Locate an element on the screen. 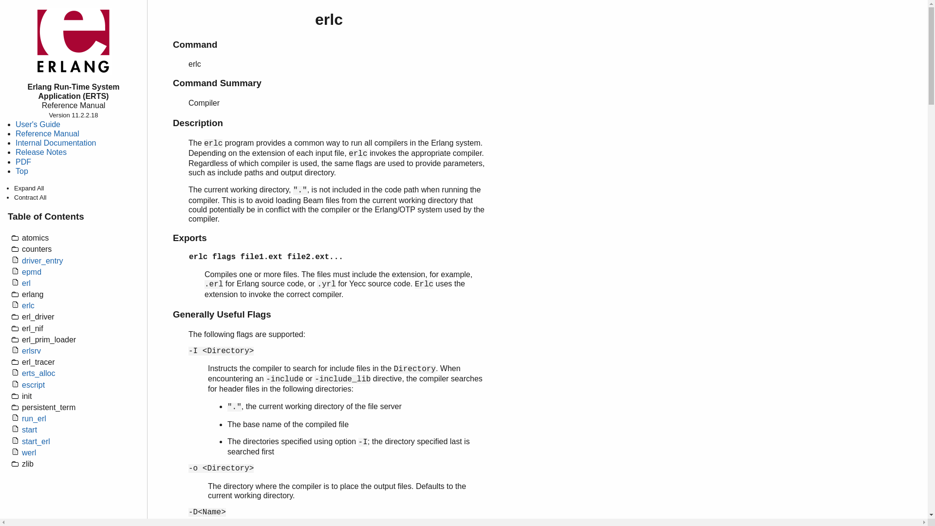 This screenshot has width=935, height=526. Release Notes is located at coordinates (41, 152).